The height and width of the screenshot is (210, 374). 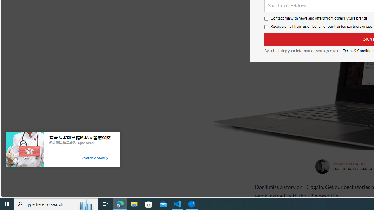 I want to click on Contact me with news and offers from other Future brands, so click(x=266, y=19).